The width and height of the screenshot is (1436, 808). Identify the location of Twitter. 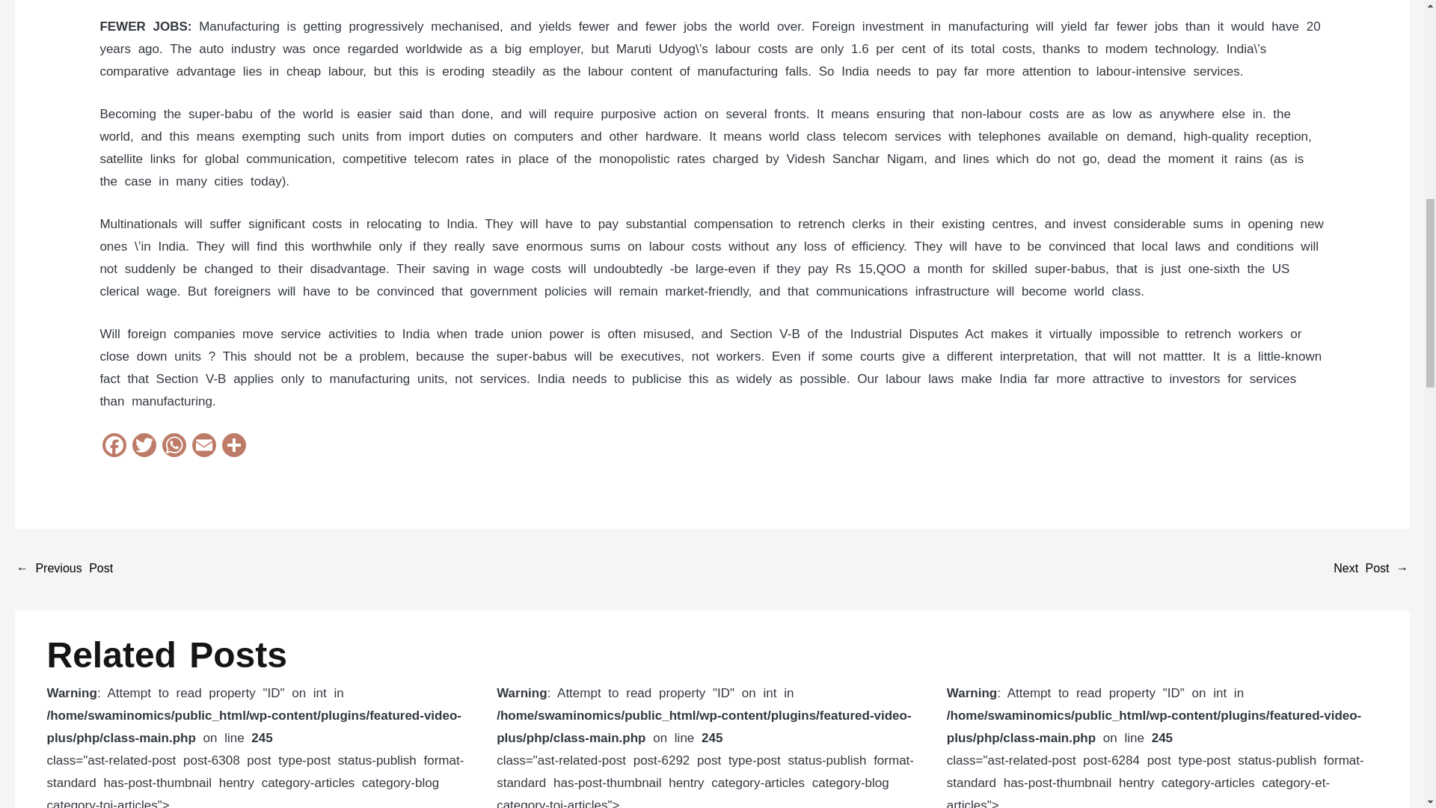
(144, 446).